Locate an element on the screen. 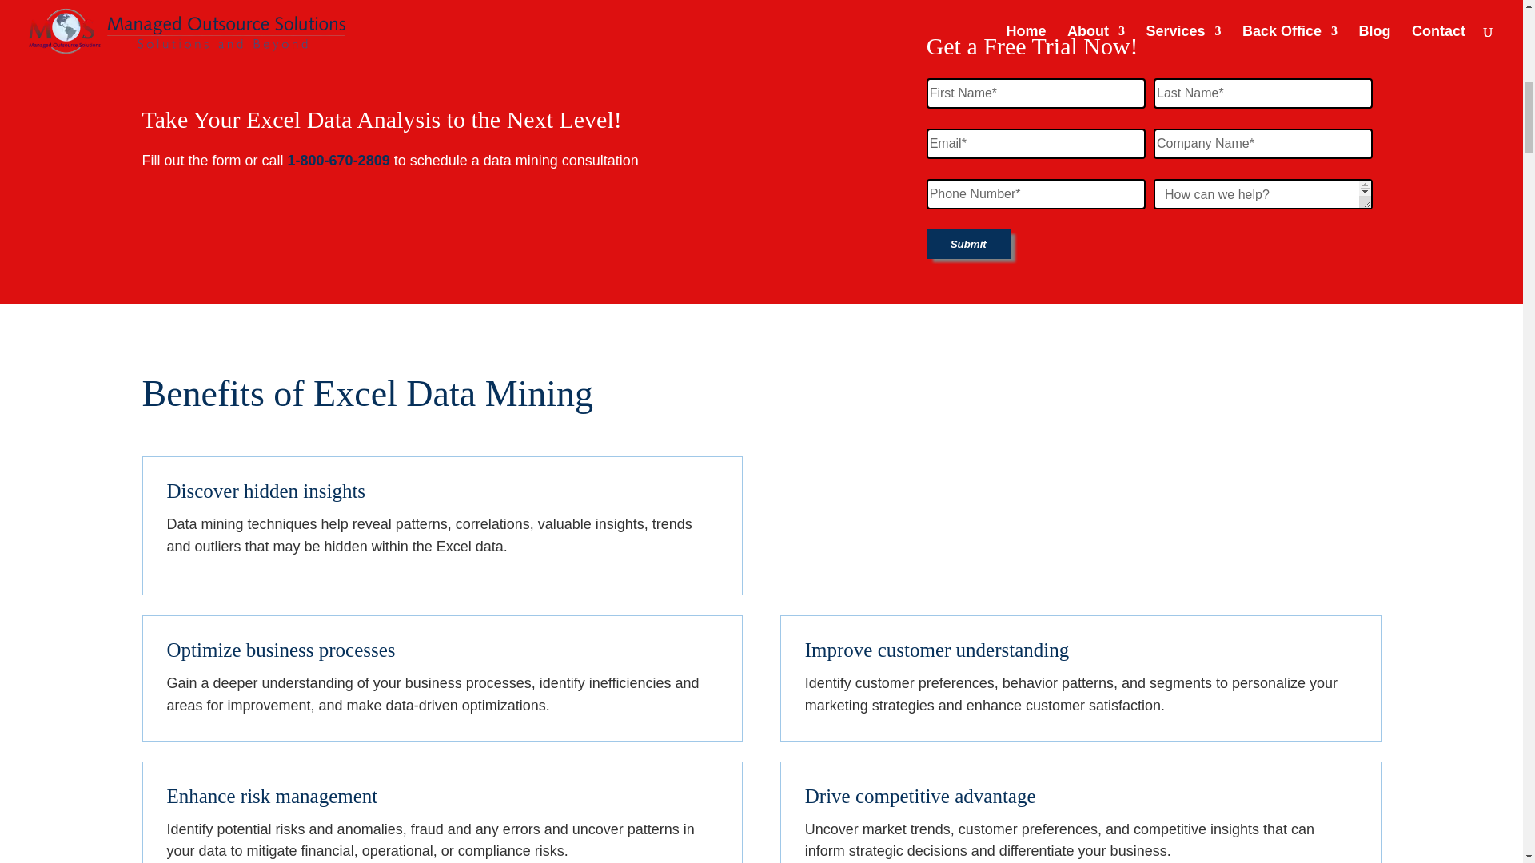 This screenshot has width=1535, height=863. 1-800-670-2809 is located at coordinates (339, 160).